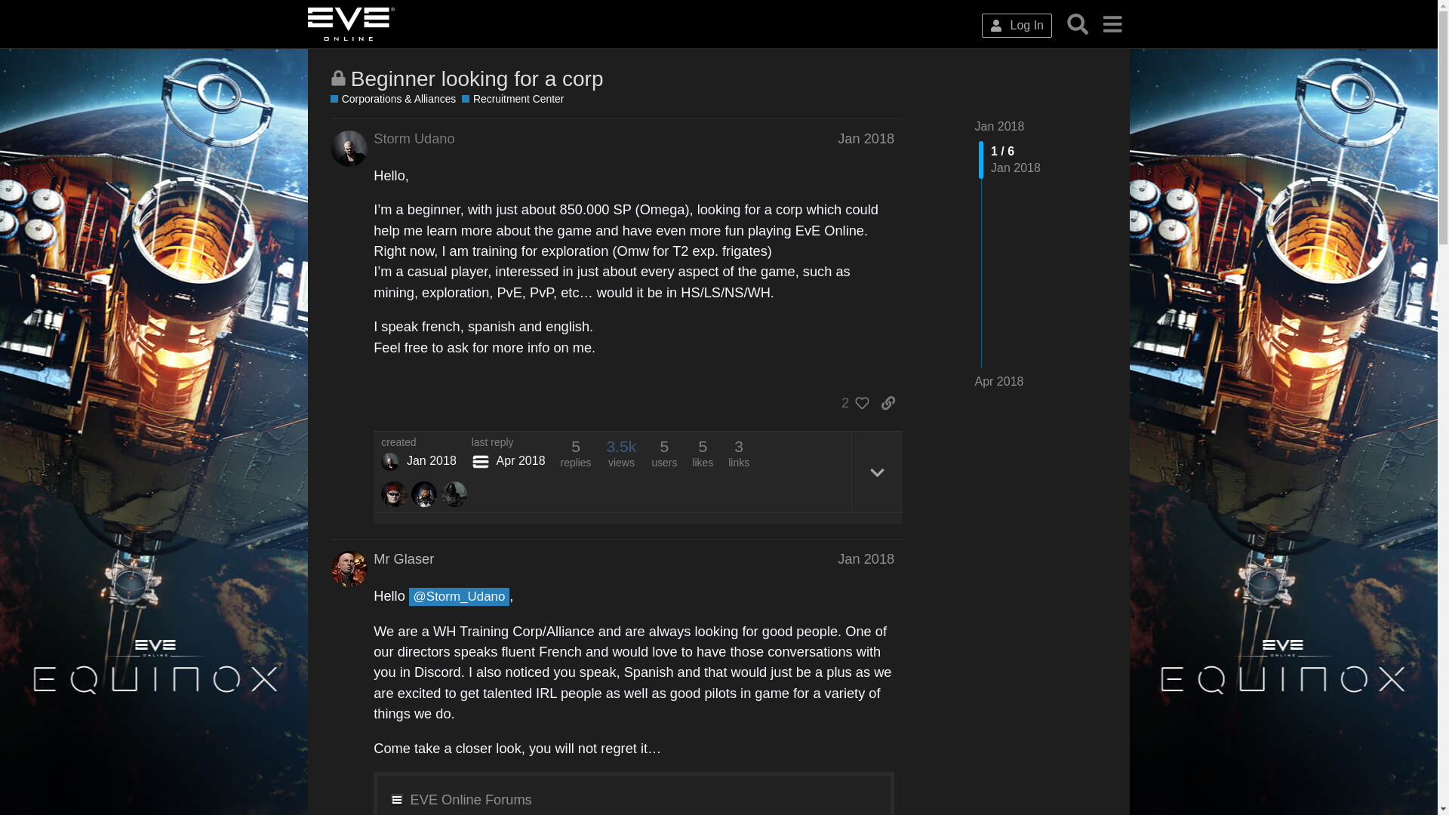 This screenshot has width=1449, height=815. Describe the element at coordinates (512, 100) in the screenshot. I see `Recruitment Center` at that location.